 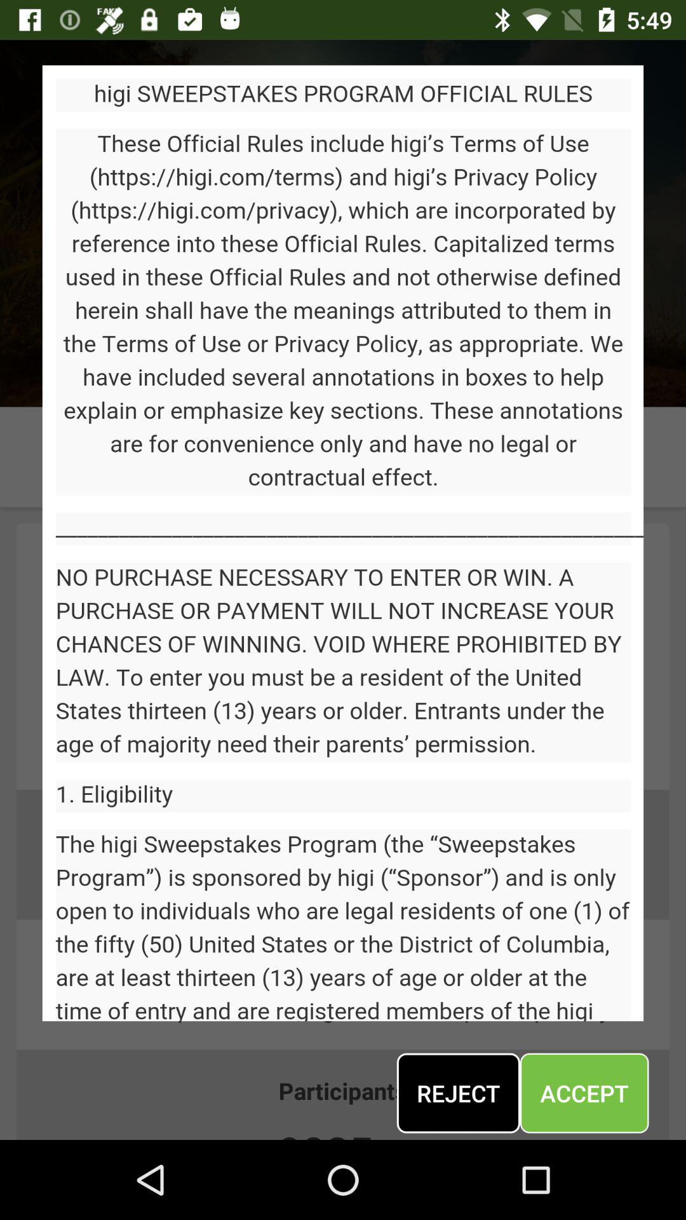 What do you see at coordinates (343, 543) in the screenshot?
I see `descrisption` at bounding box center [343, 543].